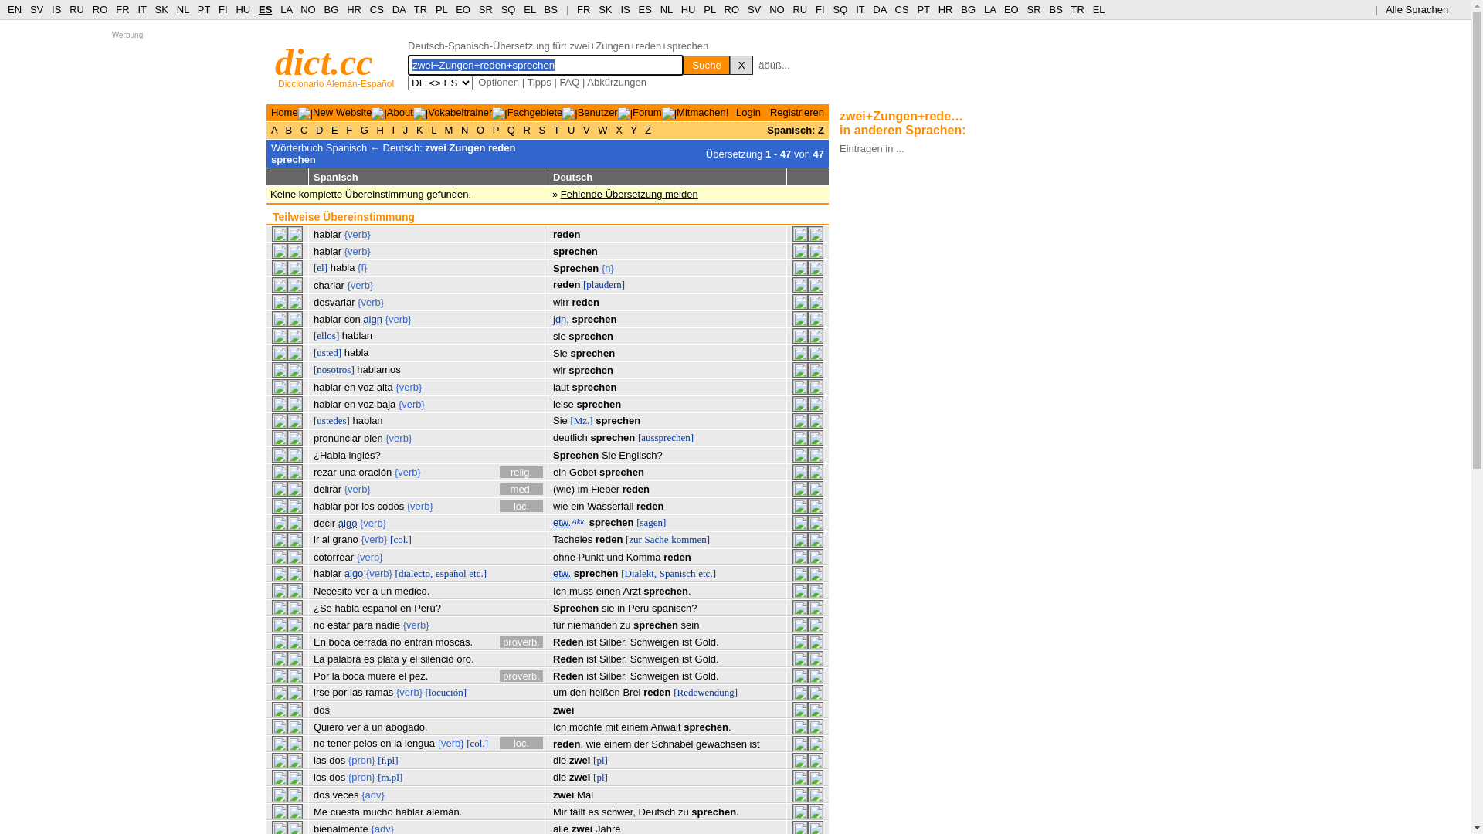 The image size is (1483, 834). Describe the element at coordinates (400, 113) in the screenshot. I see `About` at that location.